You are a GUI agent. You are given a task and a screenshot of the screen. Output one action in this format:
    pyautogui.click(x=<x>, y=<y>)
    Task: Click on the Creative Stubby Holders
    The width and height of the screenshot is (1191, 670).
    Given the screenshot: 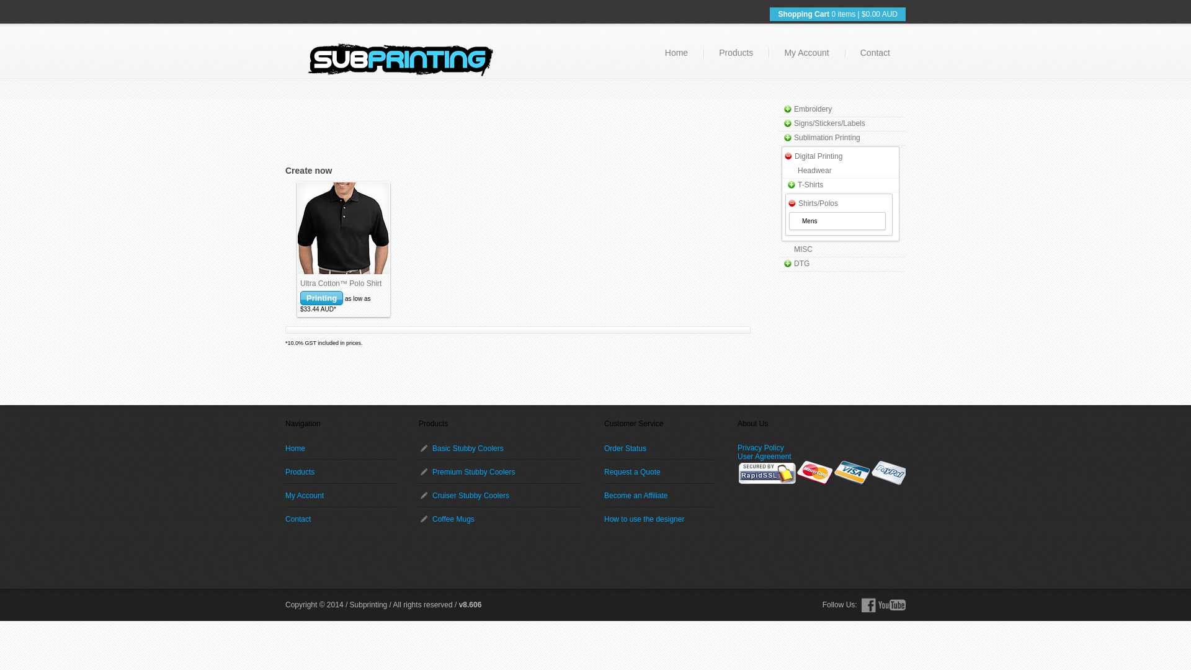 What is the action you would take?
    pyautogui.click(x=401, y=63)
    